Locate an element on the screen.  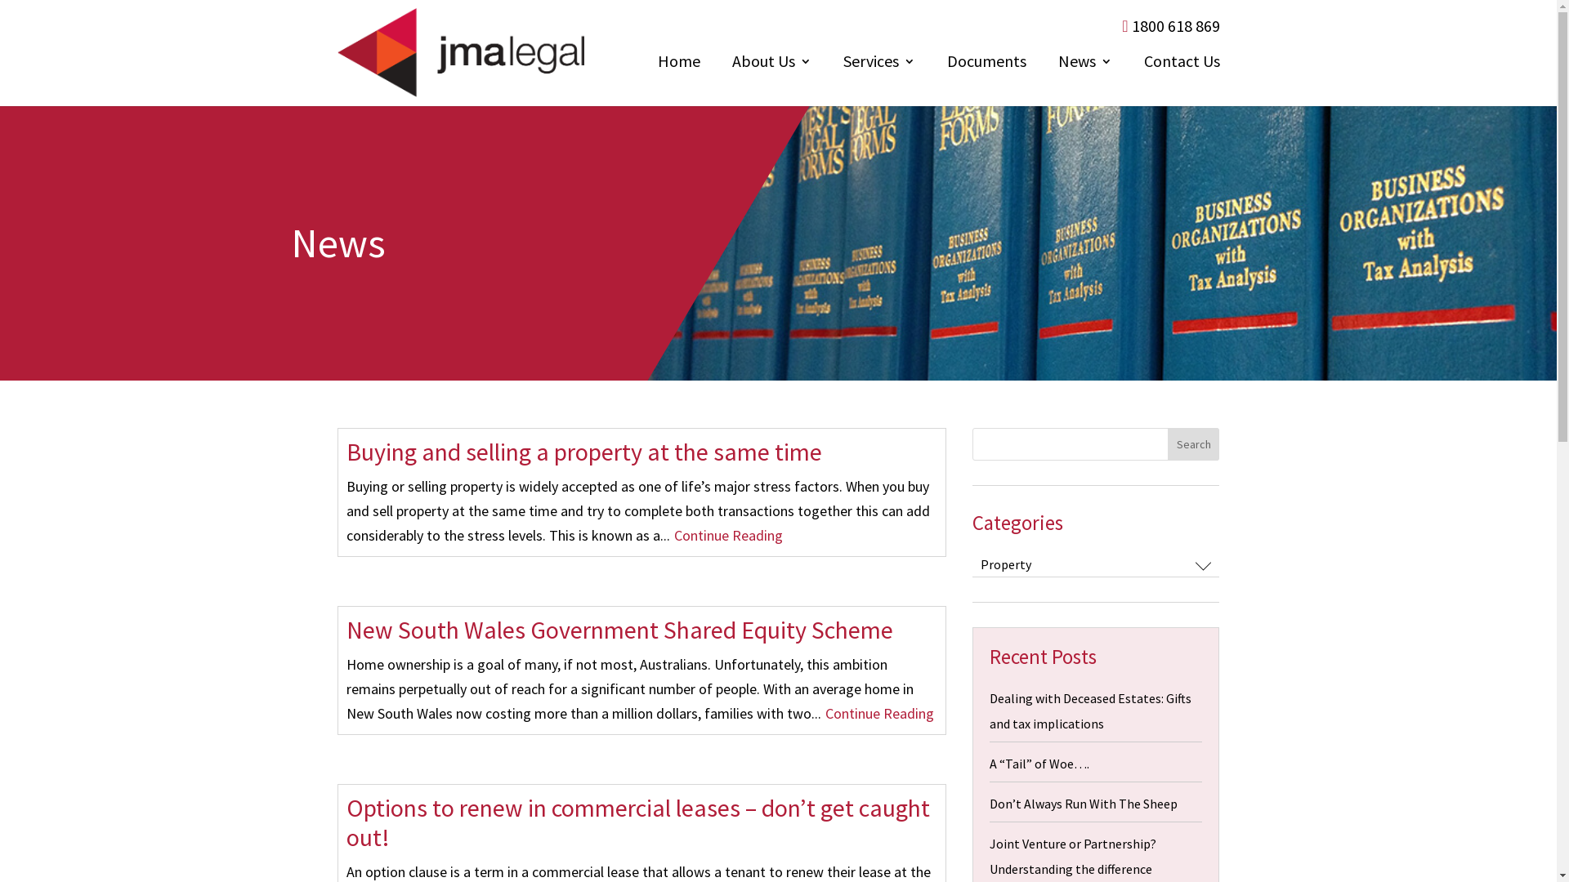
Continue Reading is located at coordinates (879, 714).